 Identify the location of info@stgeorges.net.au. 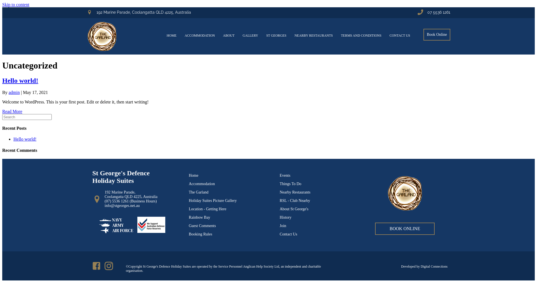
(122, 206).